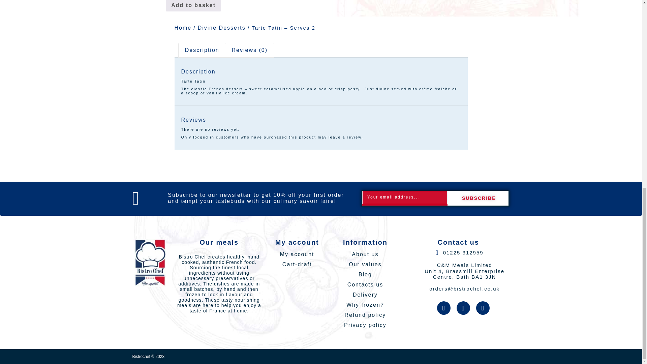 Image resolution: width=647 pixels, height=364 pixels. What do you see at coordinates (222, 28) in the screenshot?
I see `Divine Desserts` at bounding box center [222, 28].